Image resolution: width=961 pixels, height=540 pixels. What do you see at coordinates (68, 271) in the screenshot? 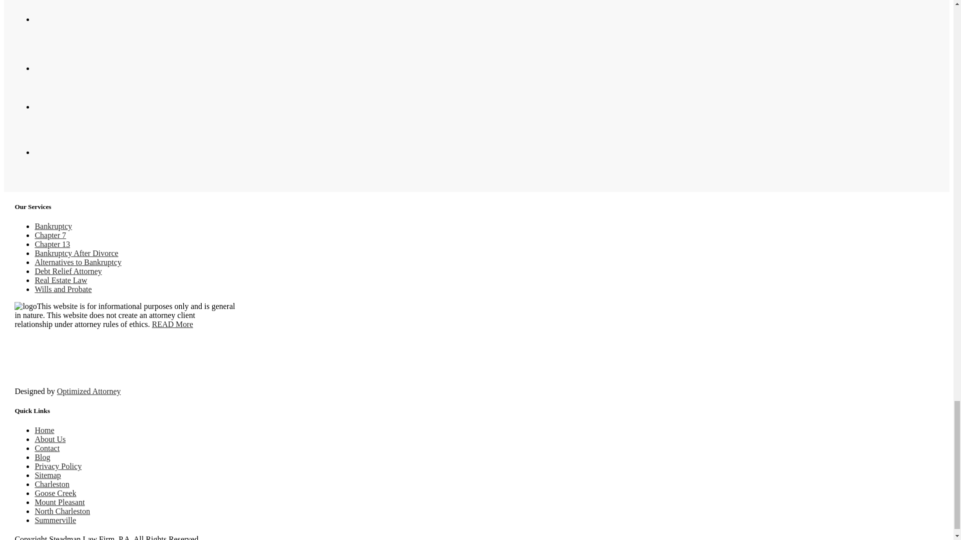
I see `Debt Relief Attorney` at bounding box center [68, 271].